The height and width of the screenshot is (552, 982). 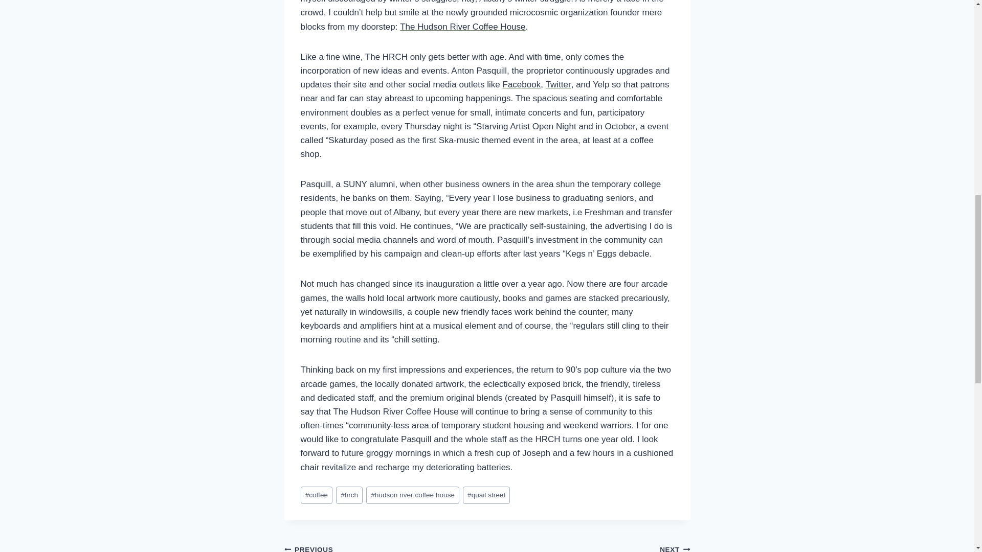 I want to click on Twitter, so click(x=413, y=495).